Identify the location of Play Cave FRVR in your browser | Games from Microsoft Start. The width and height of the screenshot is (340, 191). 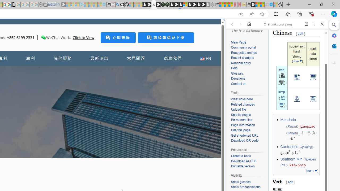
(91, 113).